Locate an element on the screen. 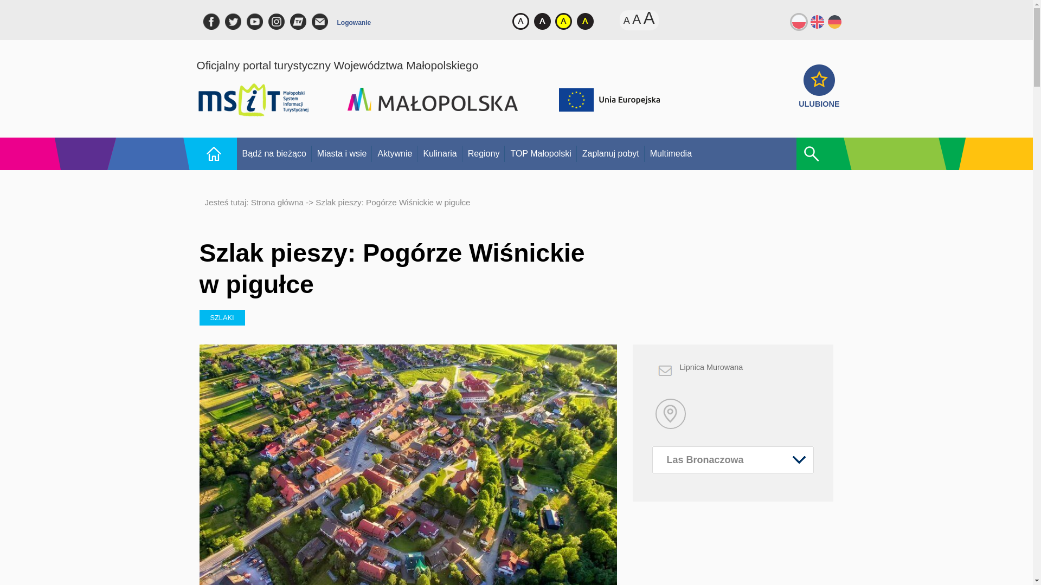  ULUBIONE is located at coordinates (819, 99).